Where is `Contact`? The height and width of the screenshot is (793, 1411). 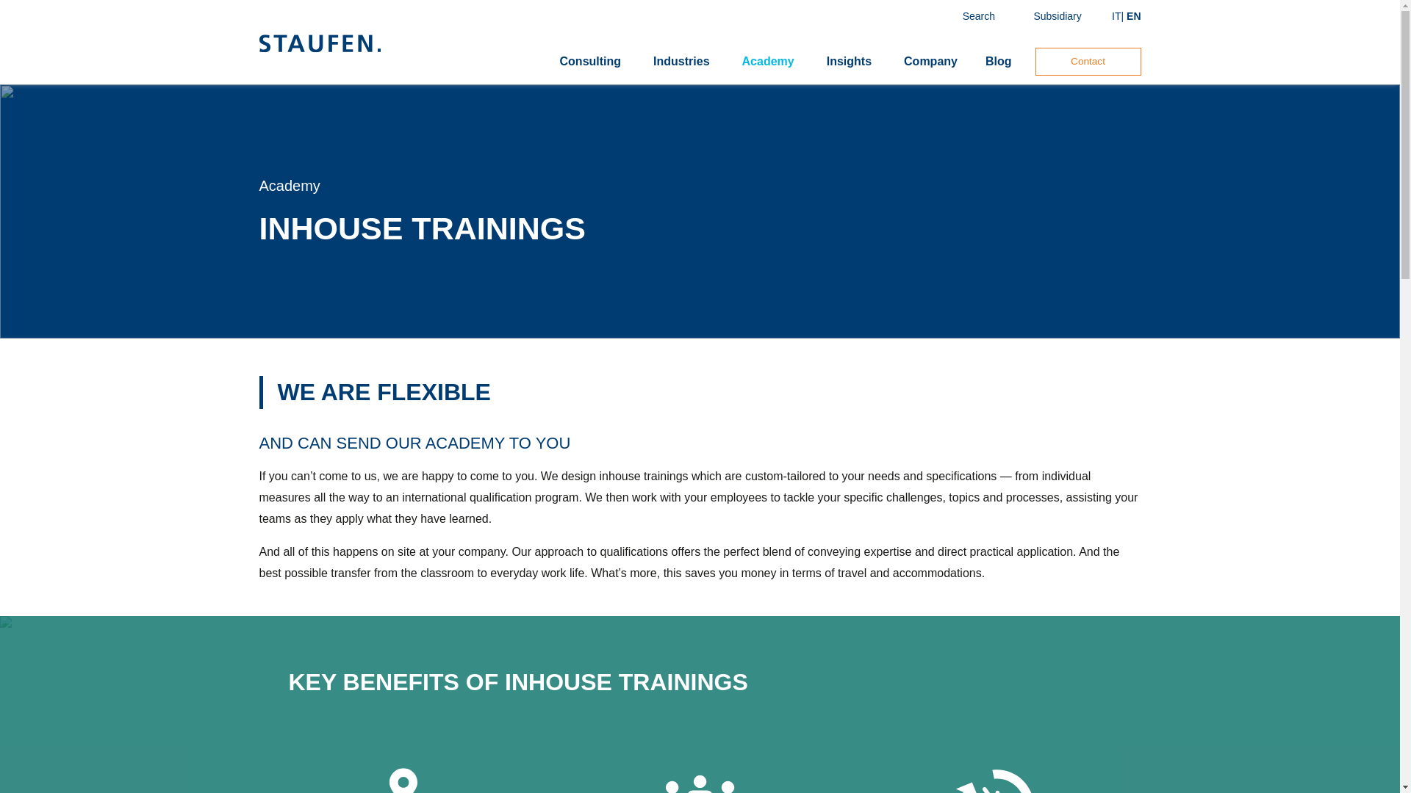
Contact is located at coordinates (1087, 61).